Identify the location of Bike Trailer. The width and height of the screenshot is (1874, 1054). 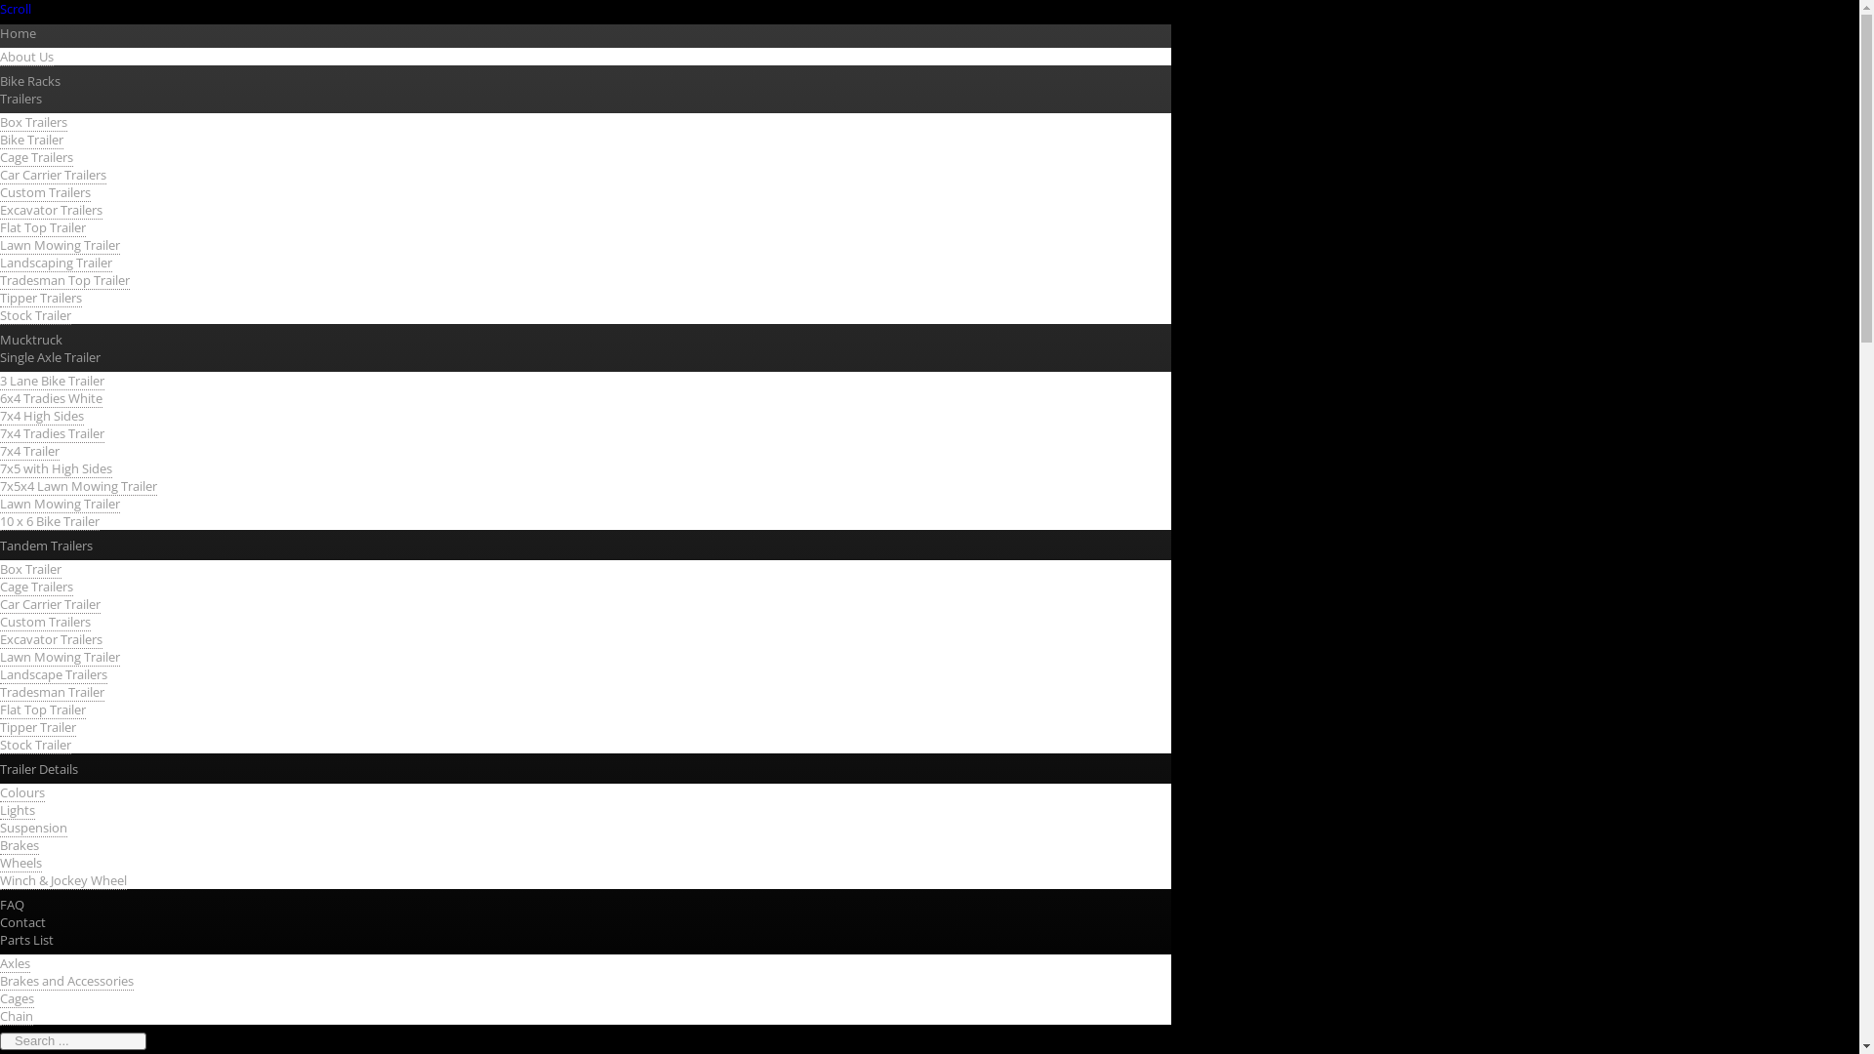
(31, 141).